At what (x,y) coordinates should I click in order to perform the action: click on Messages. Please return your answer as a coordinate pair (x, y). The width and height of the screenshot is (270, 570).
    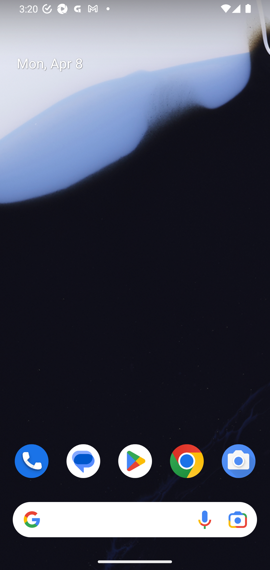
    Looking at the image, I should click on (83, 461).